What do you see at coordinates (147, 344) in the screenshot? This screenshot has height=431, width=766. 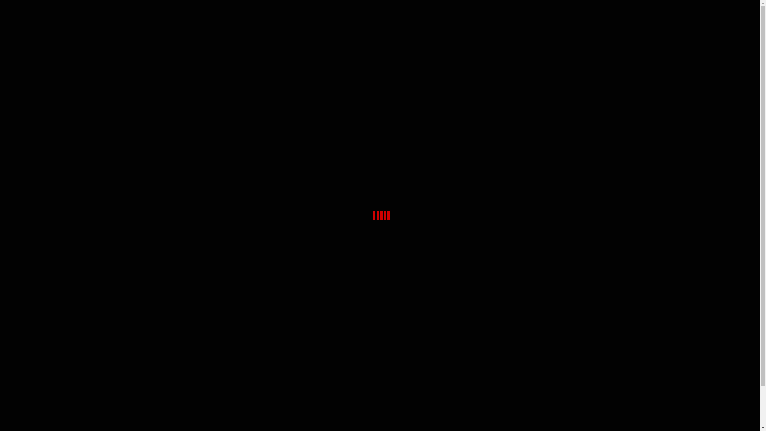 I see `www.341musicgroup.com` at bounding box center [147, 344].